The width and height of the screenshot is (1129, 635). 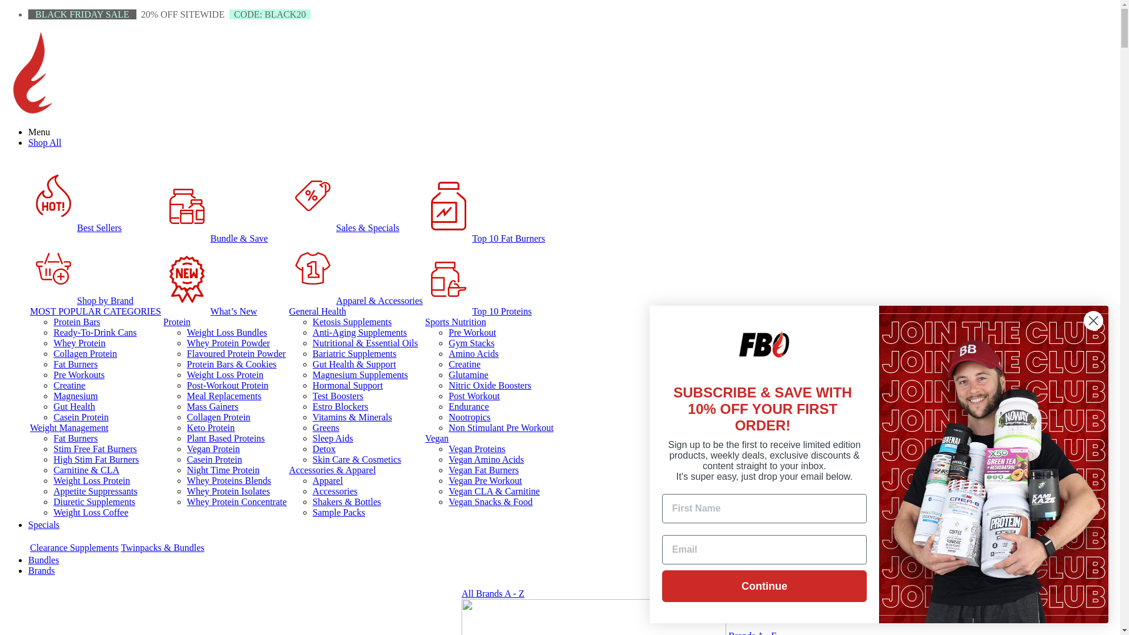 What do you see at coordinates (95, 449) in the screenshot?
I see `Stim Free Fat Burners` at bounding box center [95, 449].